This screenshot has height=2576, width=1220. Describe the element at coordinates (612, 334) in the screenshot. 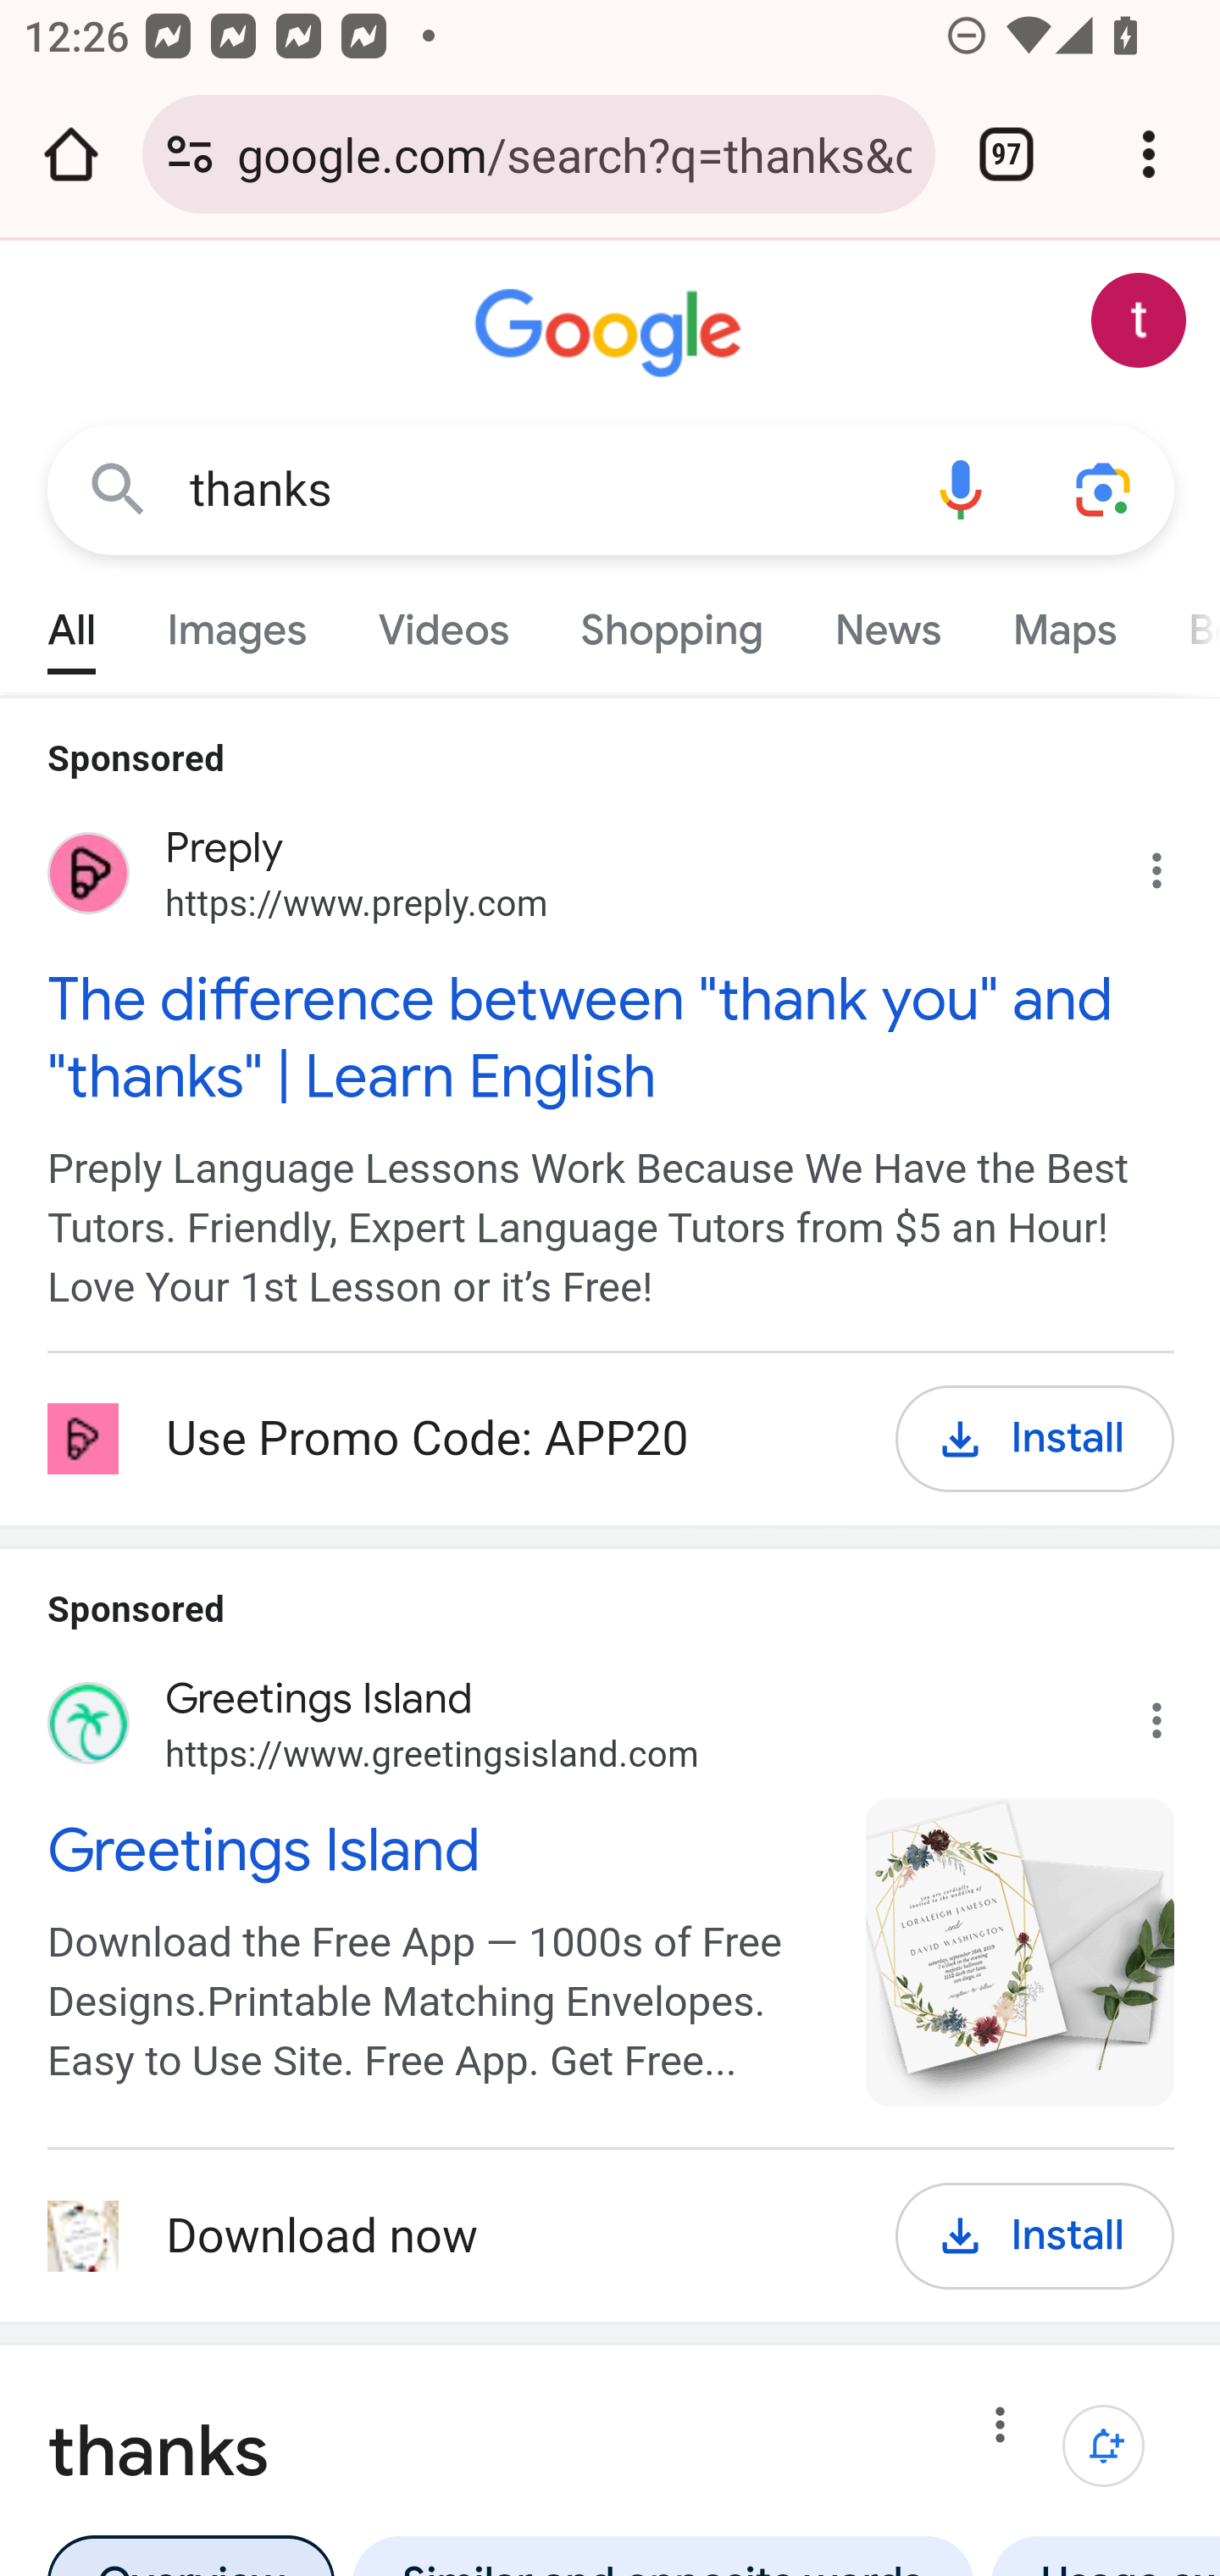

I see `Google` at that location.